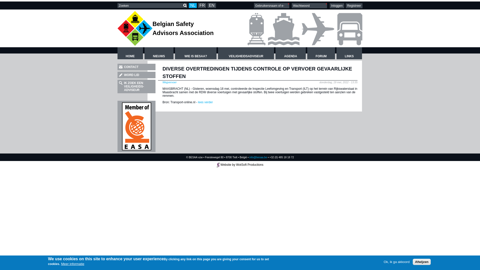 The image size is (480, 270). I want to click on VEILIGHEIDSADVISEUR, so click(246, 53).